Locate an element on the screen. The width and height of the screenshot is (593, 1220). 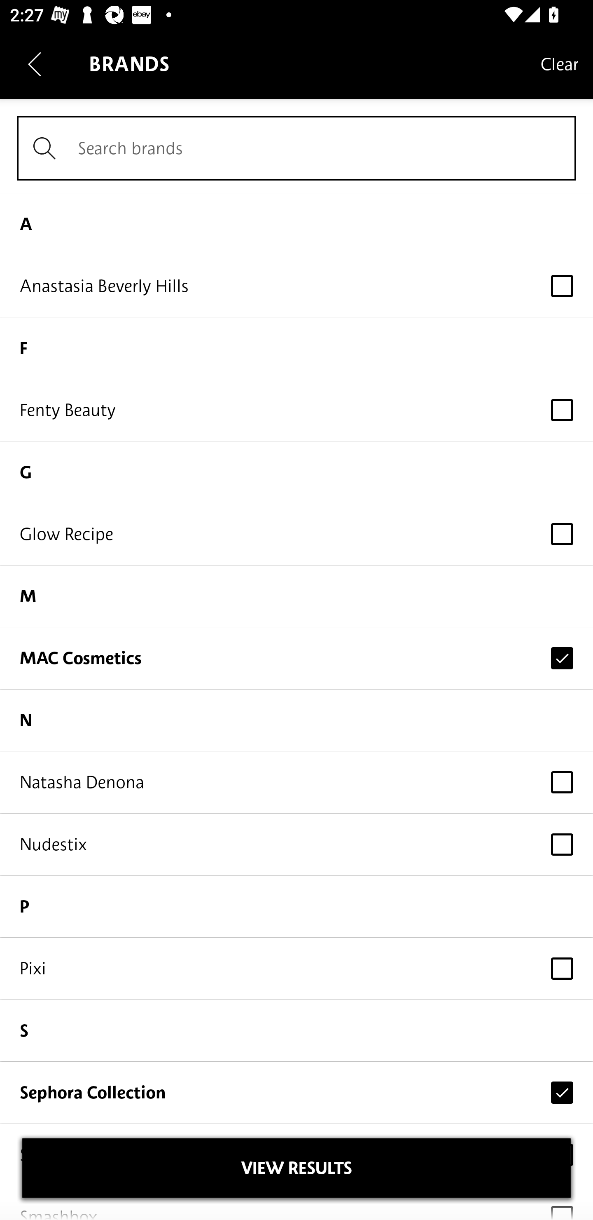
Search brands is located at coordinates (296, 148).